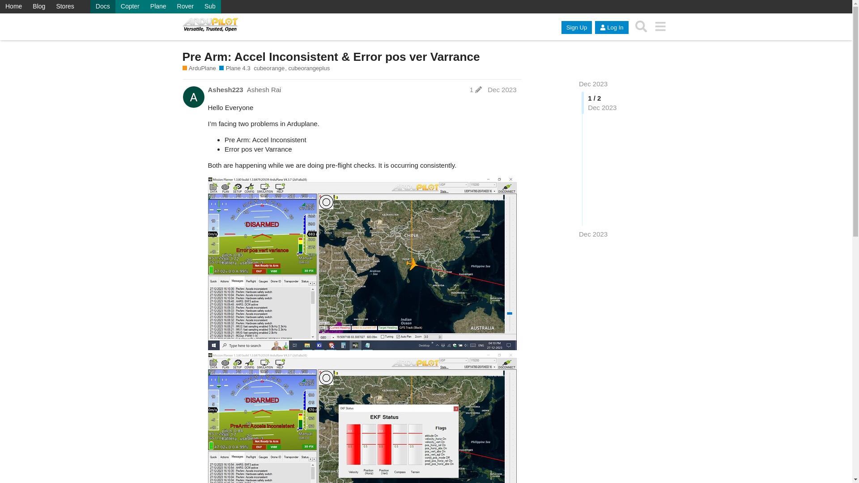  Describe the element at coordinates (576, 27) in the screenshot. I see `Sign Up` at that location.